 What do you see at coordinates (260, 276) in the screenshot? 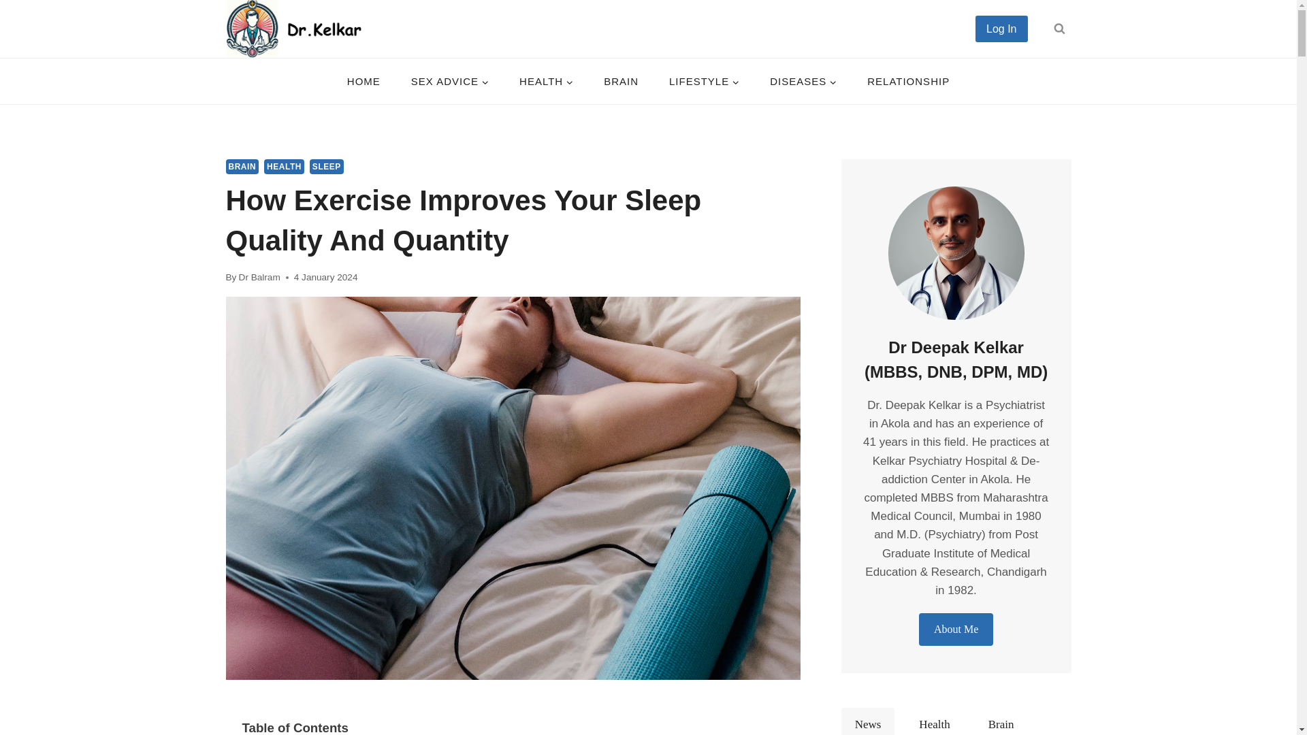
I see `Dr Balram` at bounding box center [260, 276].